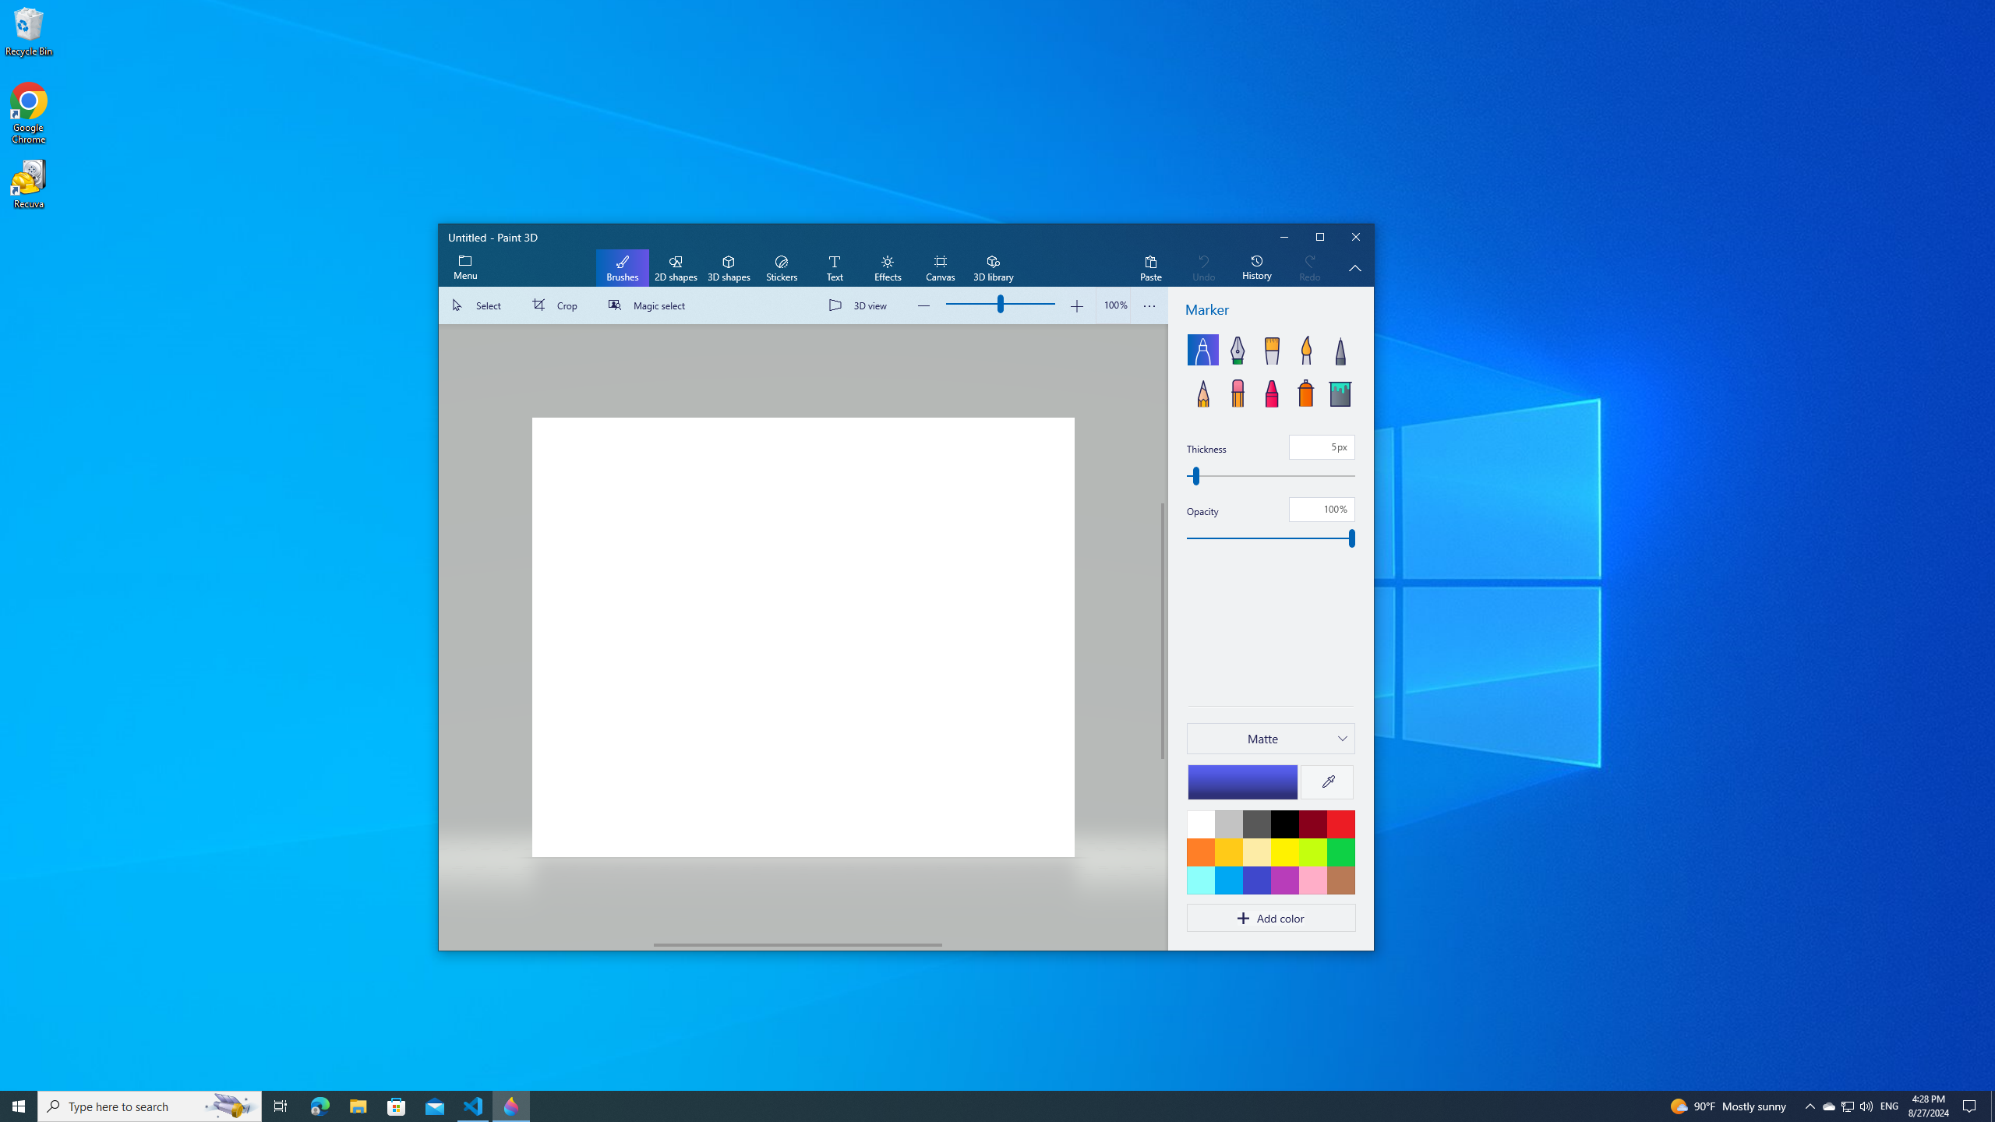  Describe the element at coordinates (1163, 414) in the screenshot. I see `Vertical Large Decrease` at that location.